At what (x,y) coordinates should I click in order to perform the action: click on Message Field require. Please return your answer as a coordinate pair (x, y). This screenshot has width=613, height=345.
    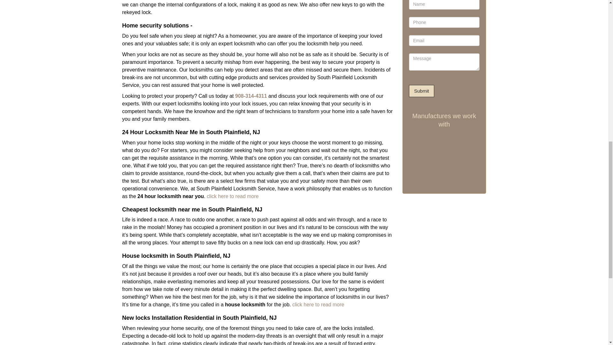
    Looking at the image, I should click on (444, 62).